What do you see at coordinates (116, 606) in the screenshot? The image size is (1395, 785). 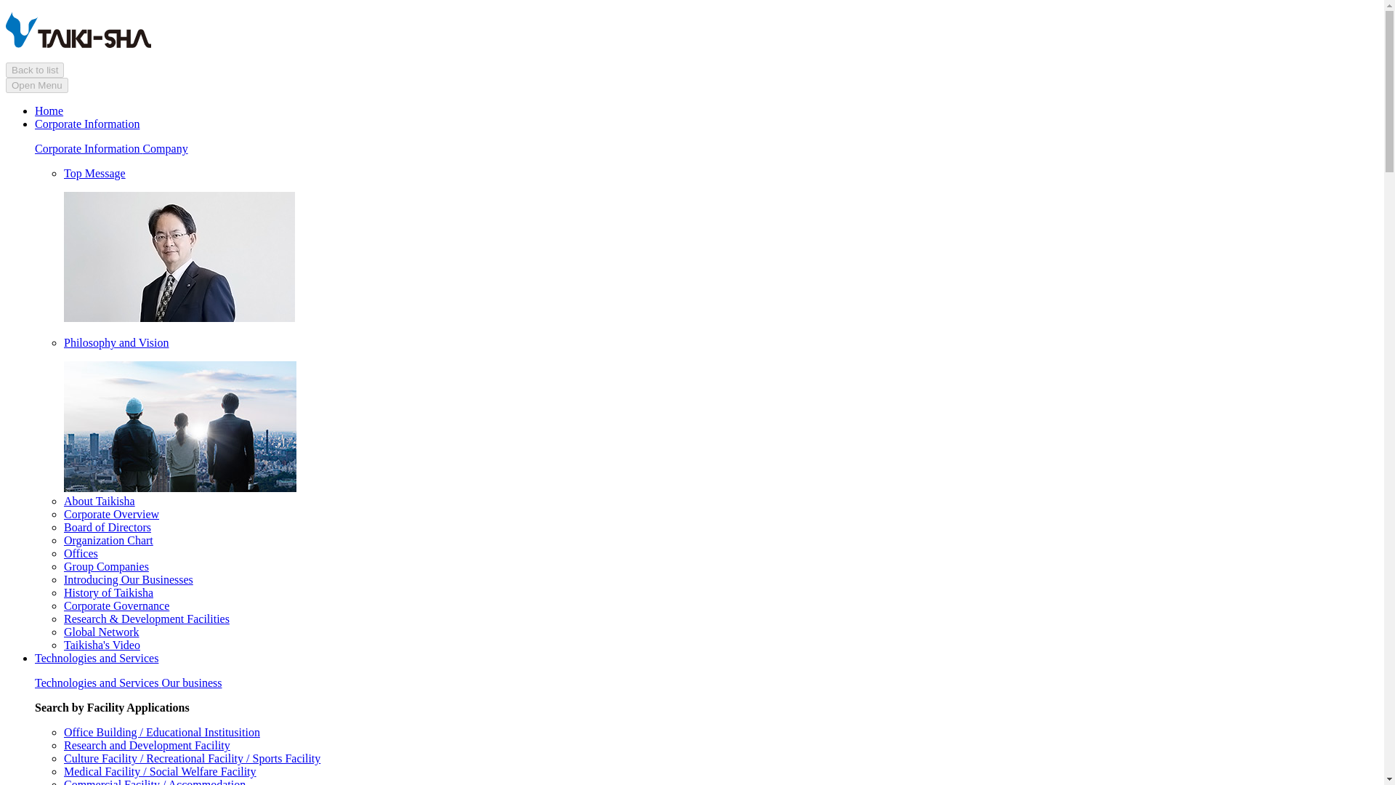 I see `Corporate Governance` at bounding box center [116, 606].